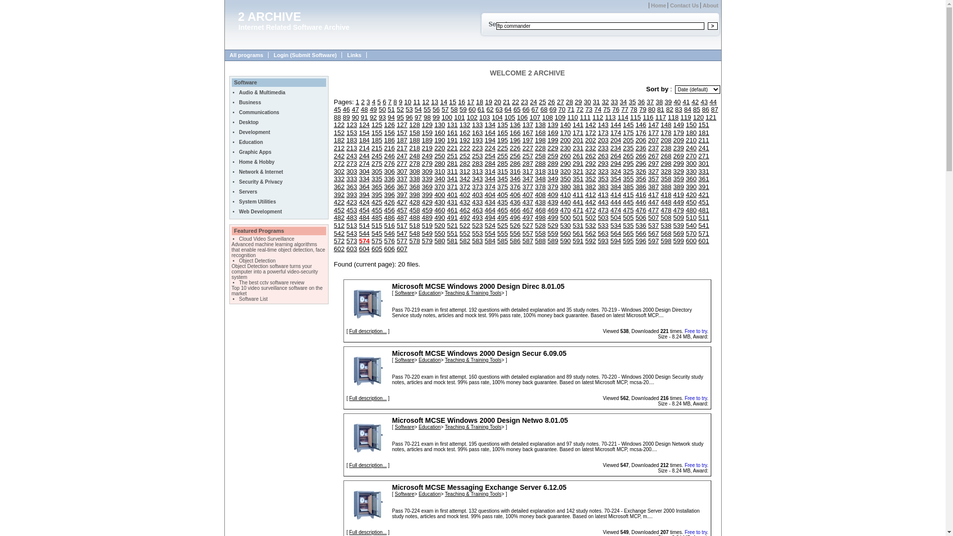 This screenshot has height=536, width=953. I want to click on 446, so click(641, 202).